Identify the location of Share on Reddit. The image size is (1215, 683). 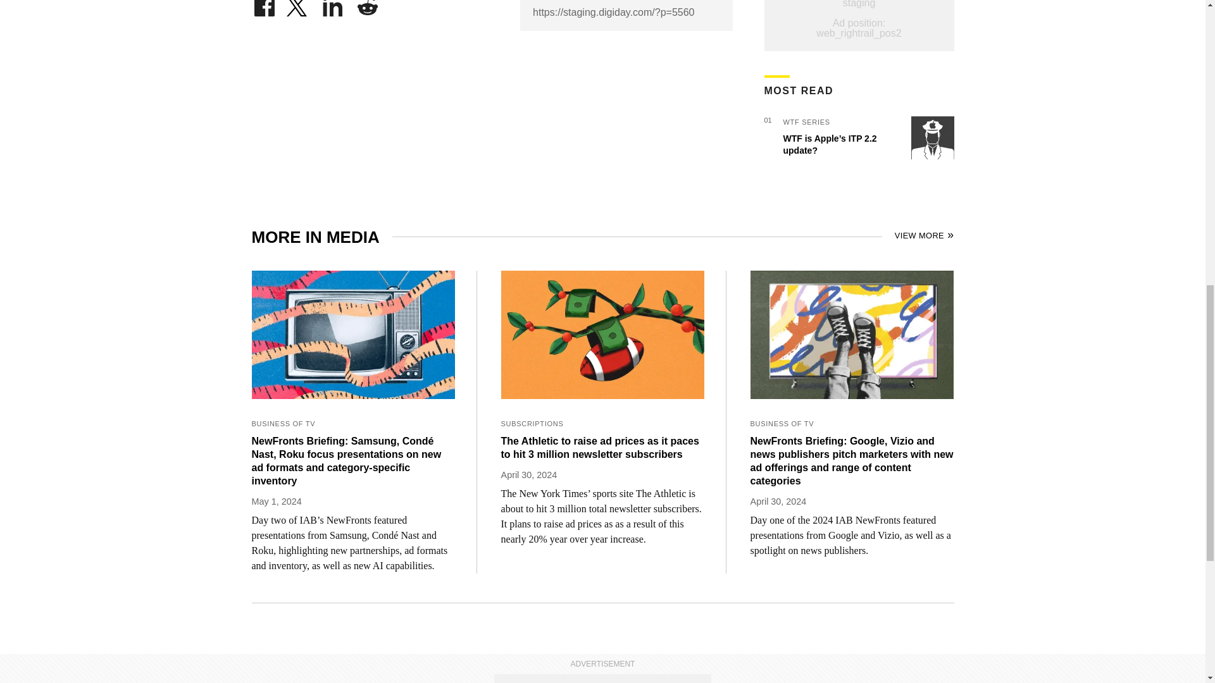
(367, 5).